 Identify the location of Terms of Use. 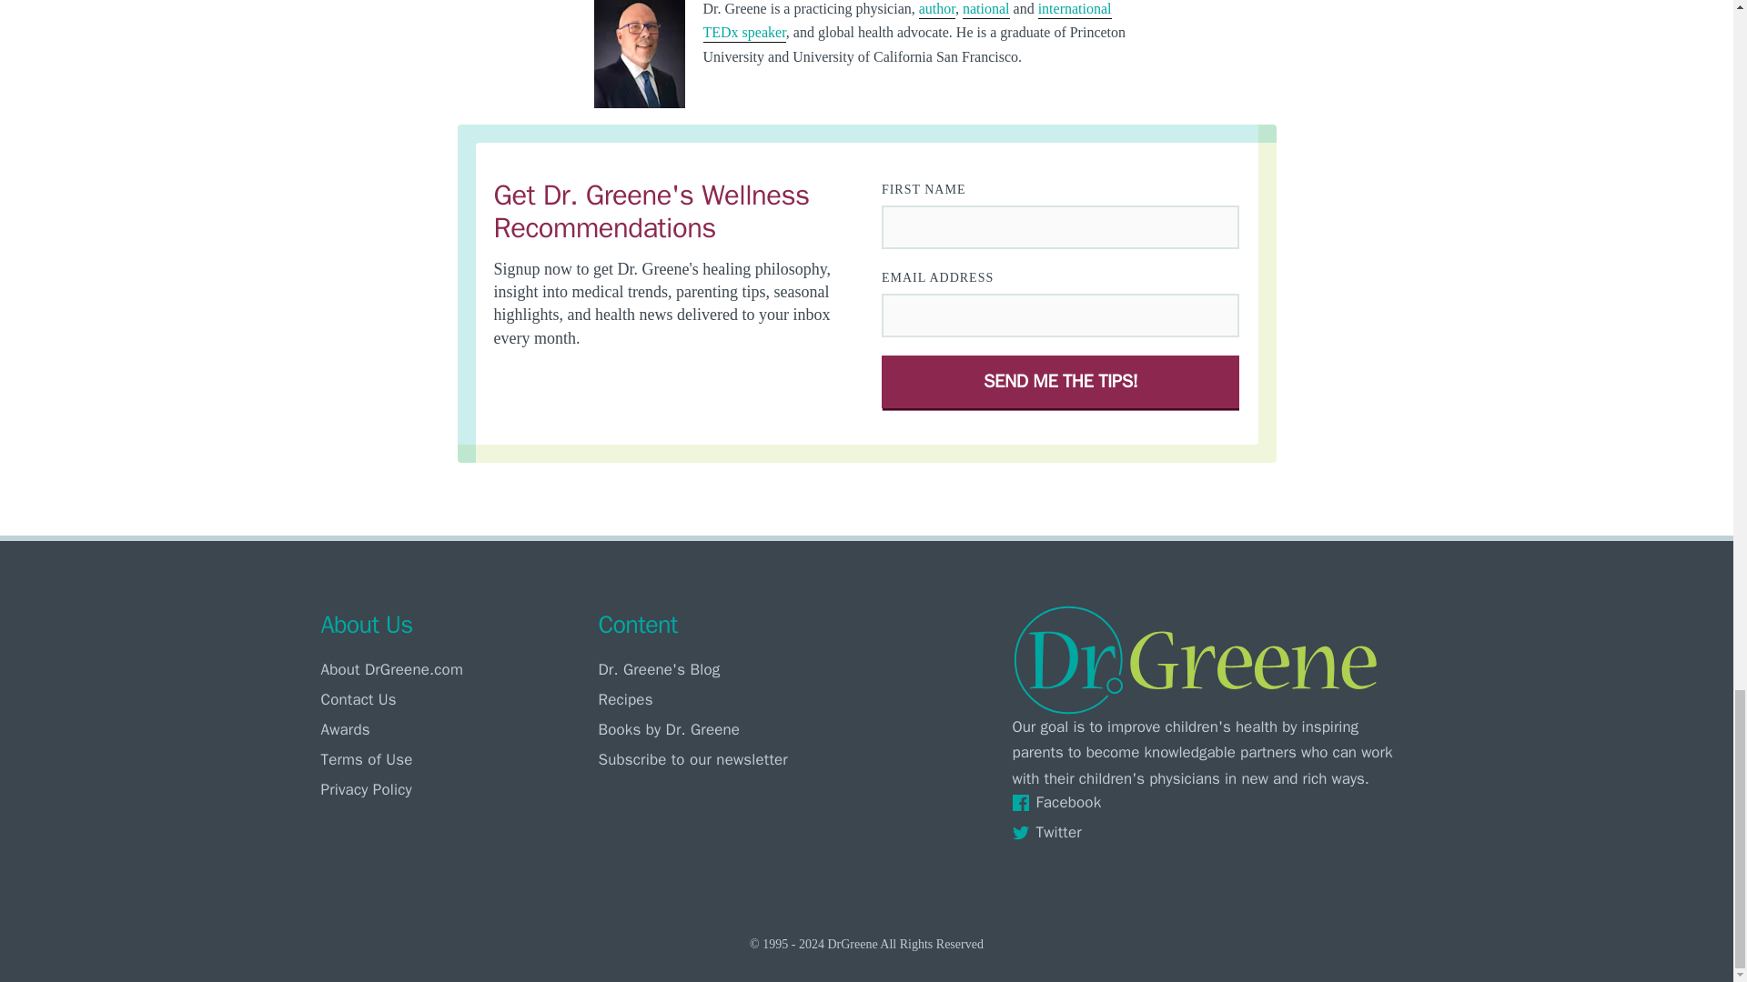
(454, 759).